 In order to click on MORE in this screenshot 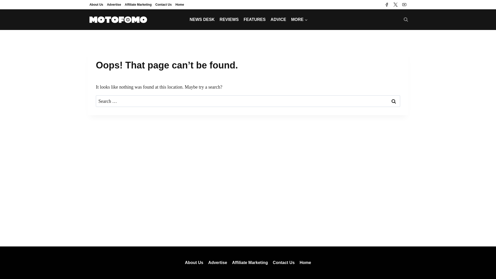, I will do `click(299, 19)`.